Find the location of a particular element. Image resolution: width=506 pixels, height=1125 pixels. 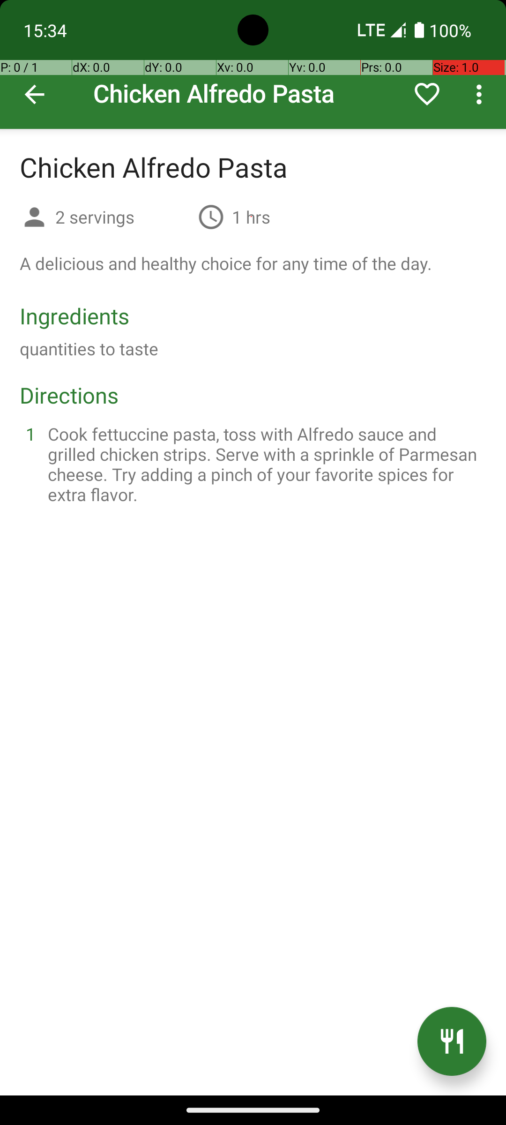

Cook fettuccine pasta, toss with Alfredo sauce and grilled chicken strips. Serve with a sprinkle of Parmesan cheese. Try adding a pinch of your favorite spices for extra flavor. is located at coordinates (264, 464).